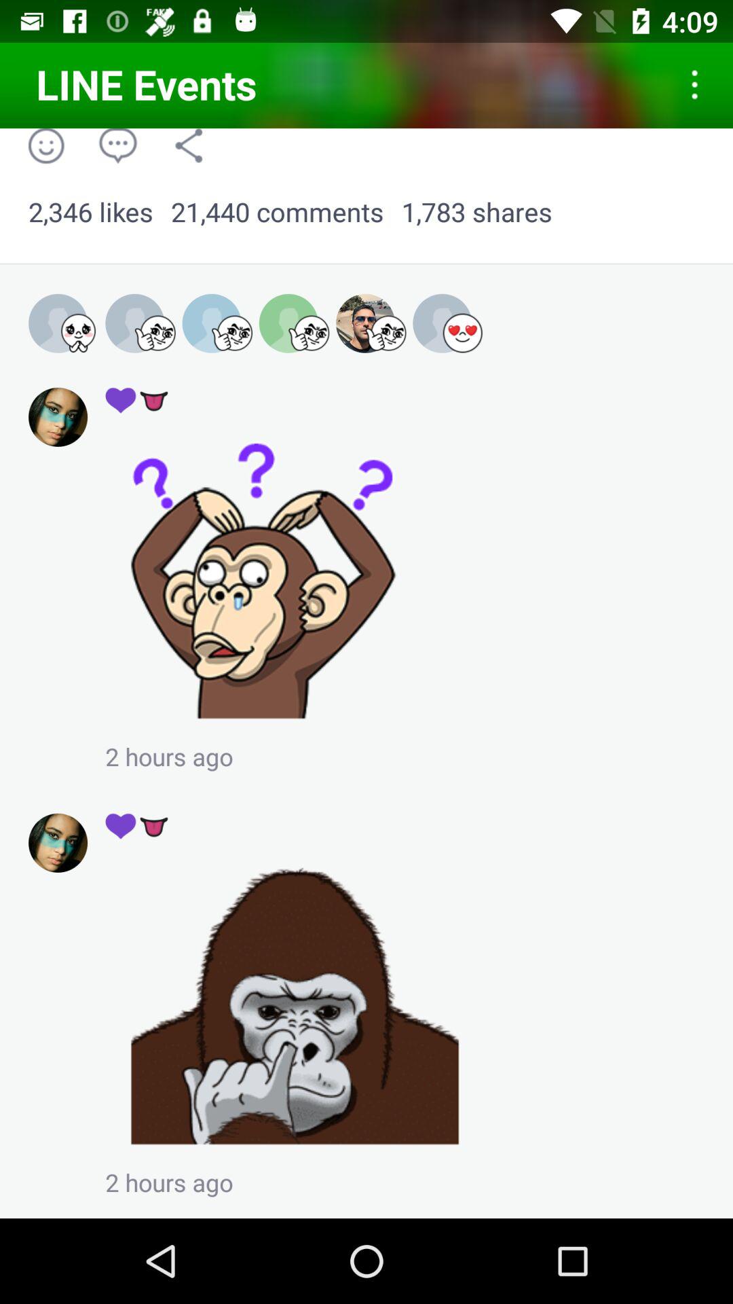 This screenshot has height=1304, width=733. Describe the element at coordinates (189, 145) in the screenshot. I see `click item above the 2,346 likes icon` at that location.